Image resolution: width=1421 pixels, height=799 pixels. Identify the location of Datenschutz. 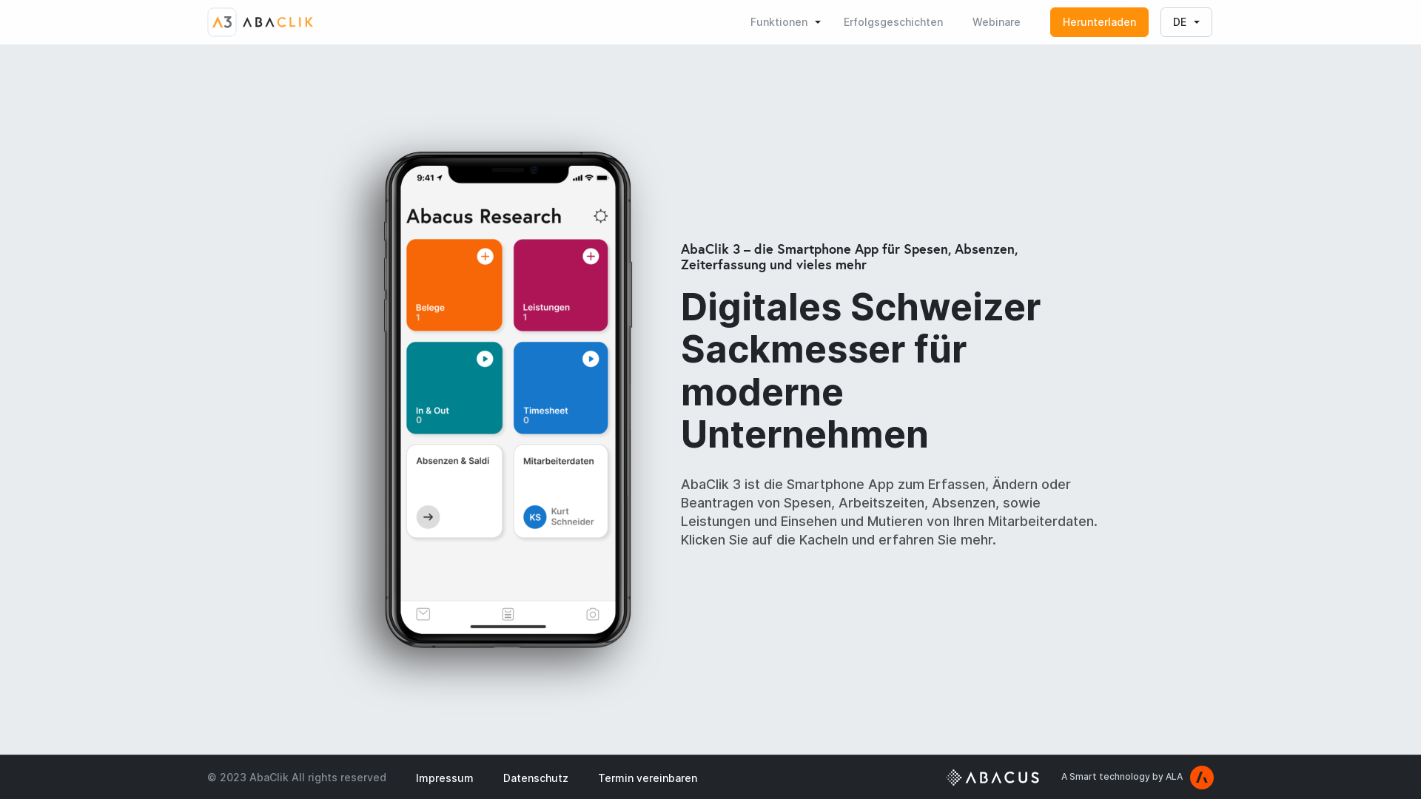
(536, 778).